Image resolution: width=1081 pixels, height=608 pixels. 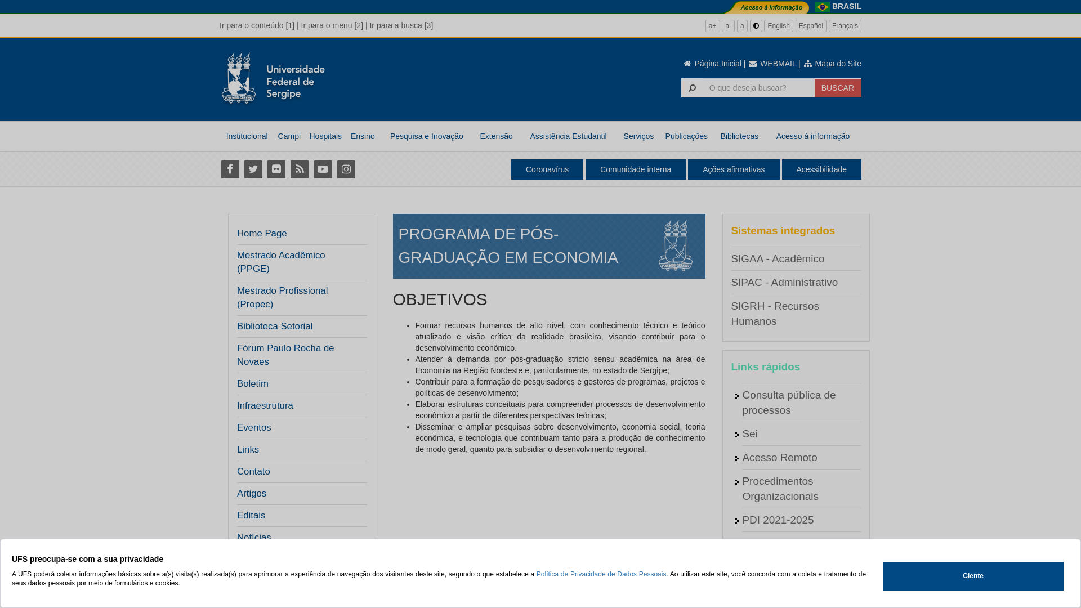 What do you see at coordinates (363, 136) in the screenshot?
I see `Ensino` at bounding box center [363, 136].